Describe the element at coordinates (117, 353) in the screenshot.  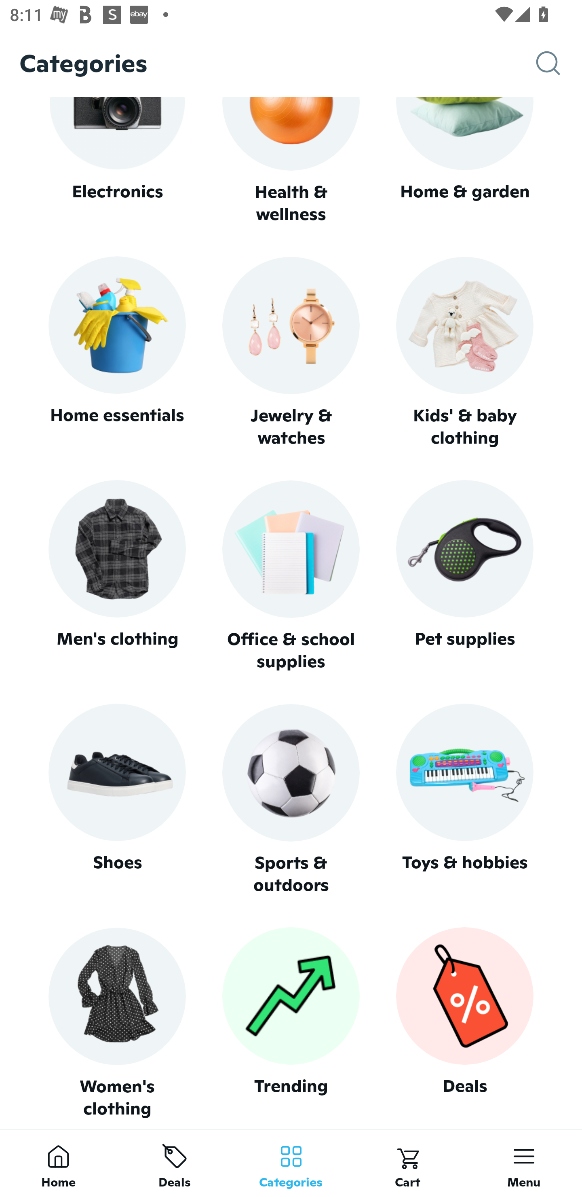
I see `Home essentials` at that location.